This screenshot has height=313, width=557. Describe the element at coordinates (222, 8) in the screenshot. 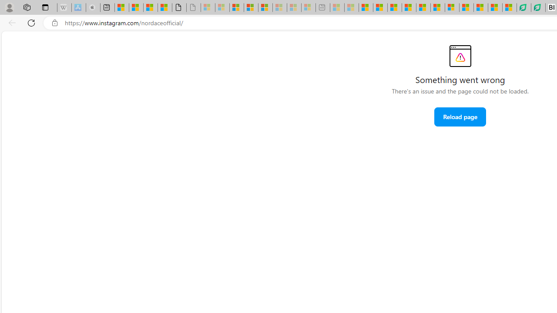

I see `Microsoft Services Agreement - Sleeping` at that location.